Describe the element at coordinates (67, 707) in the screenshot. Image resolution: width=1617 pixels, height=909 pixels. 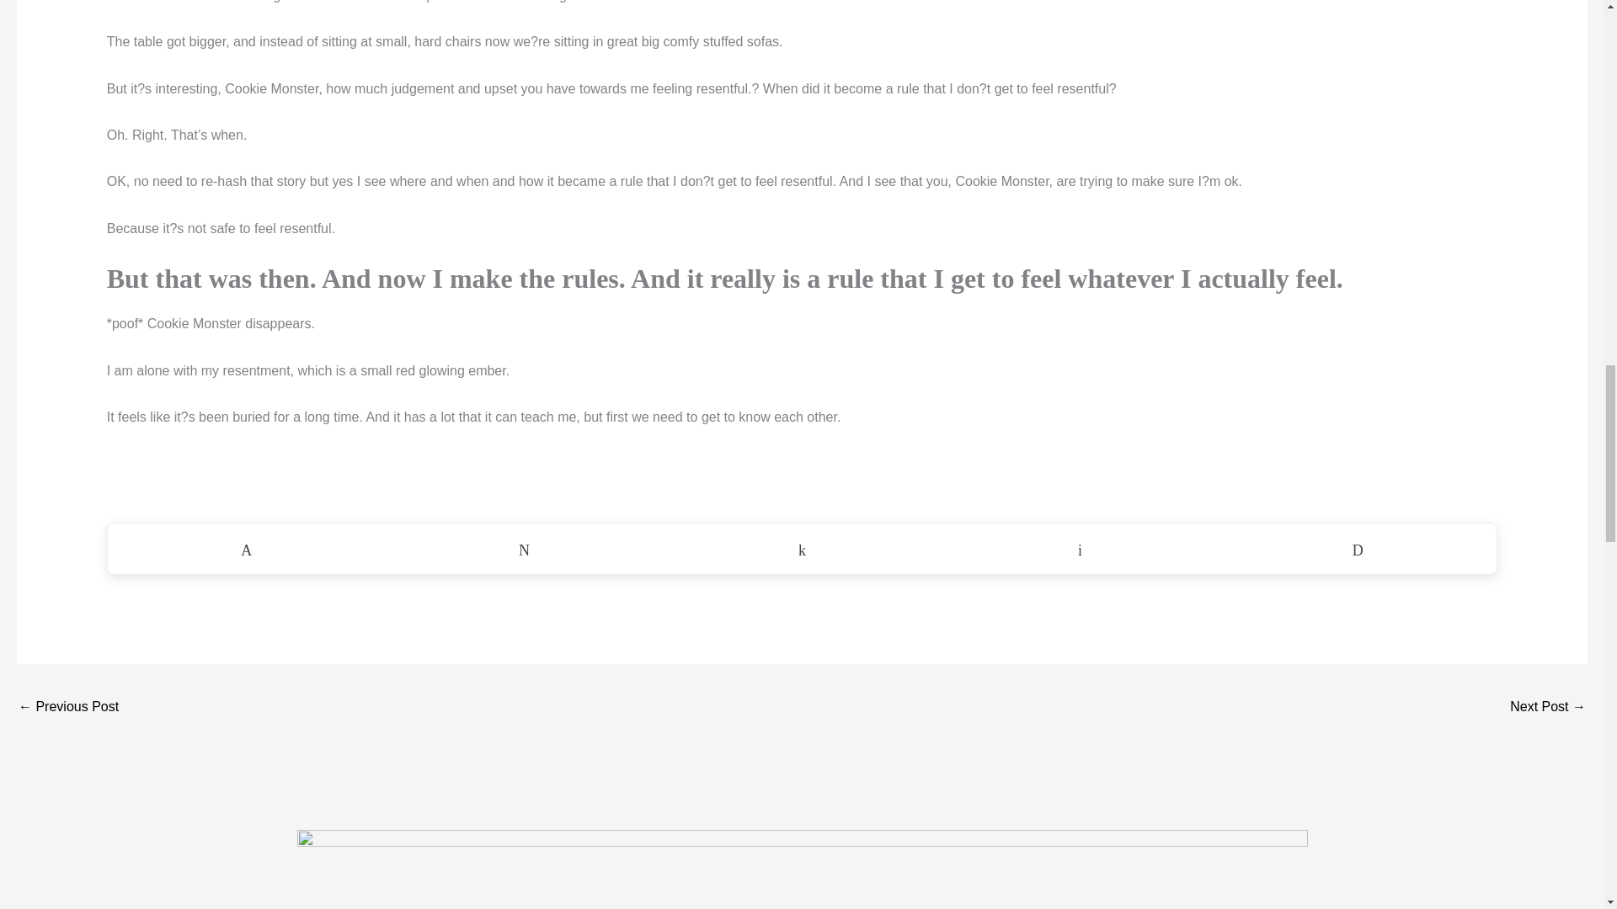
I see `Update 37: Everything is Good` at that location.